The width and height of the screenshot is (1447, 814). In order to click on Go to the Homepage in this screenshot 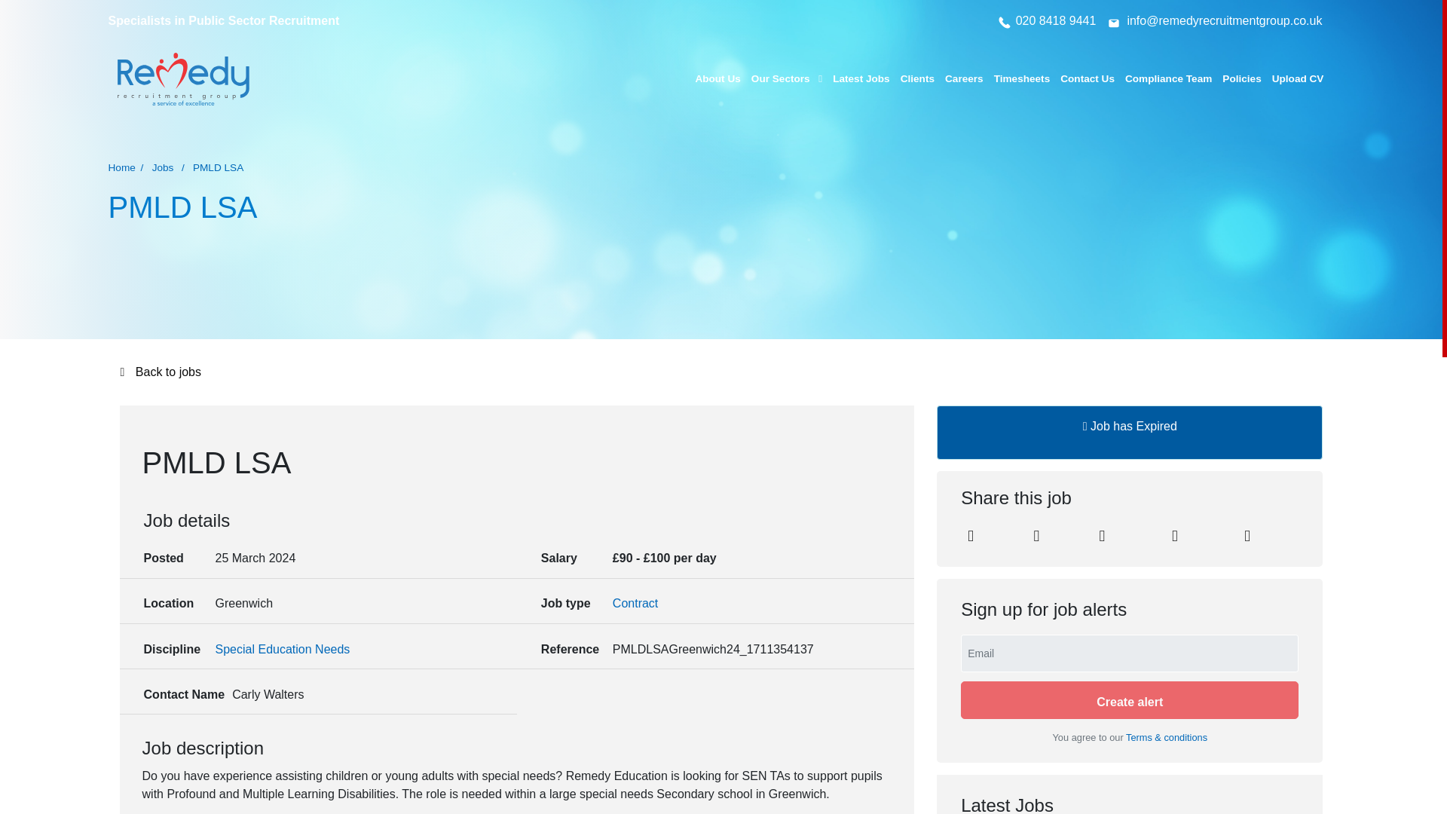, I will do `click(184, 79)`.